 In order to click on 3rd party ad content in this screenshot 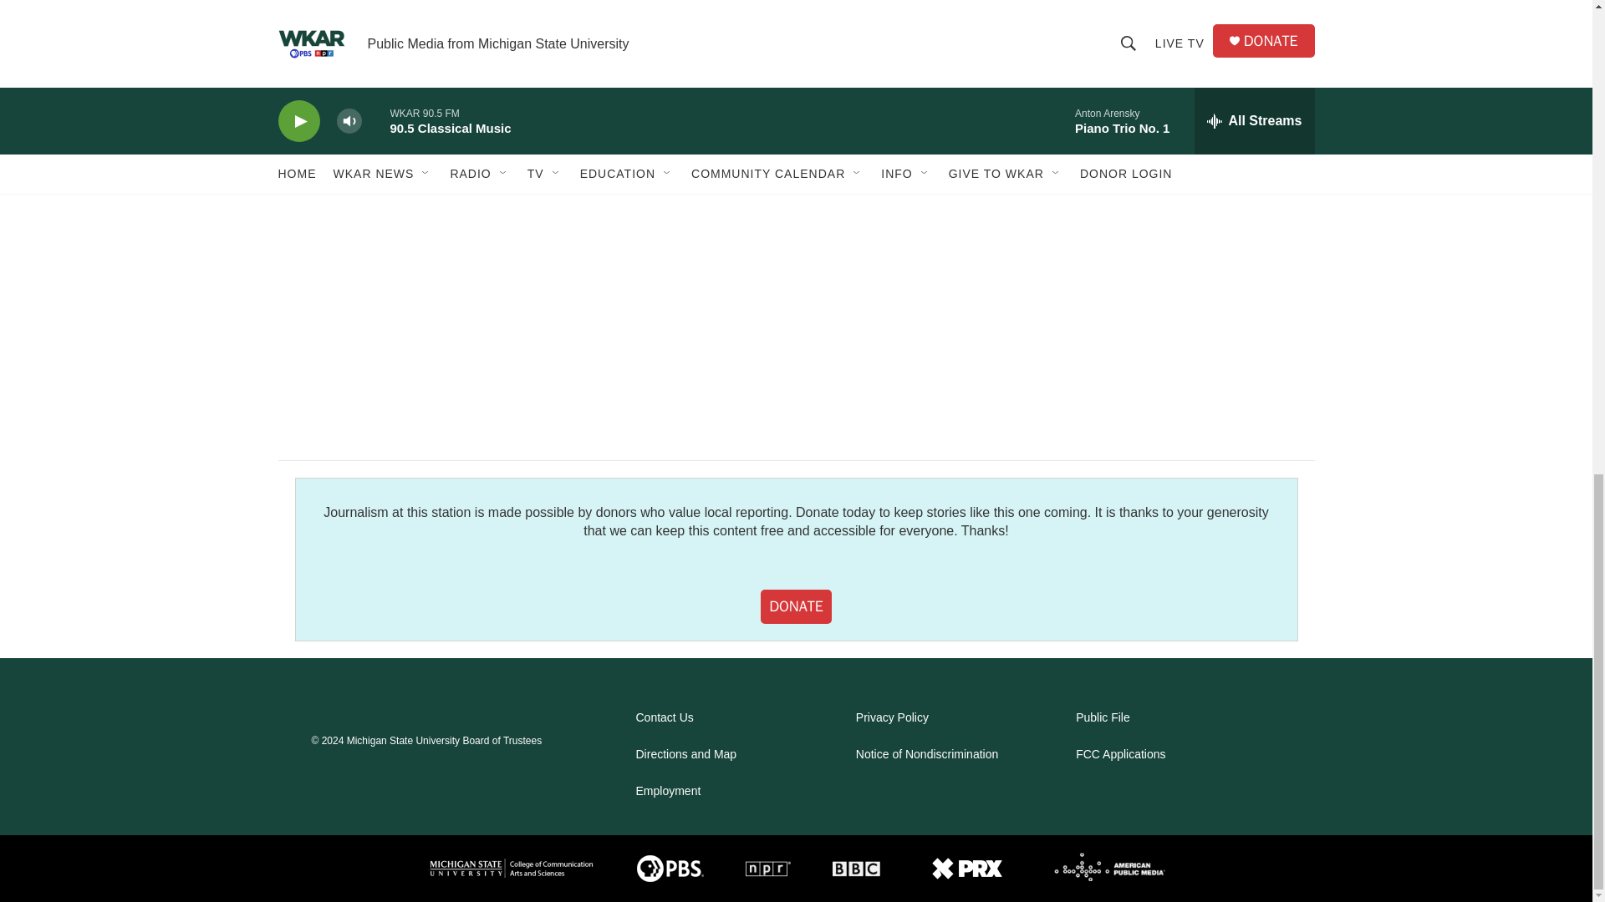, I will do `click(1171, 60)`.